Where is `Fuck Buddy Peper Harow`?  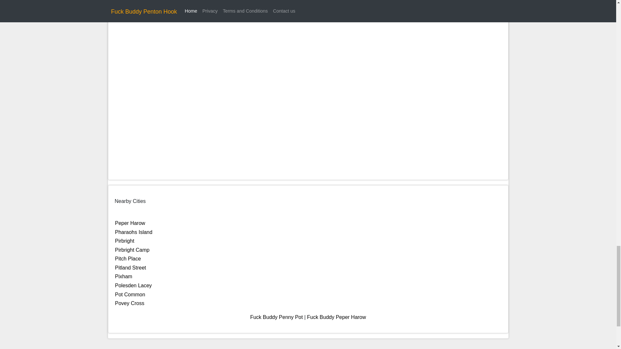
Fuck Buddy Peper Harow is located at coordinates (336, 317).